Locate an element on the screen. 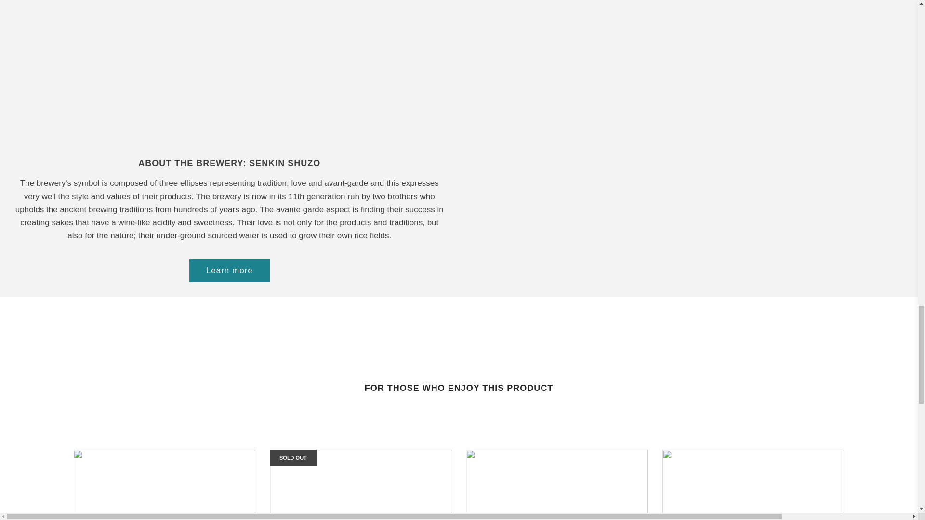 The image size is (925, 520). Karakuchi is located at coordinates (361, 485).